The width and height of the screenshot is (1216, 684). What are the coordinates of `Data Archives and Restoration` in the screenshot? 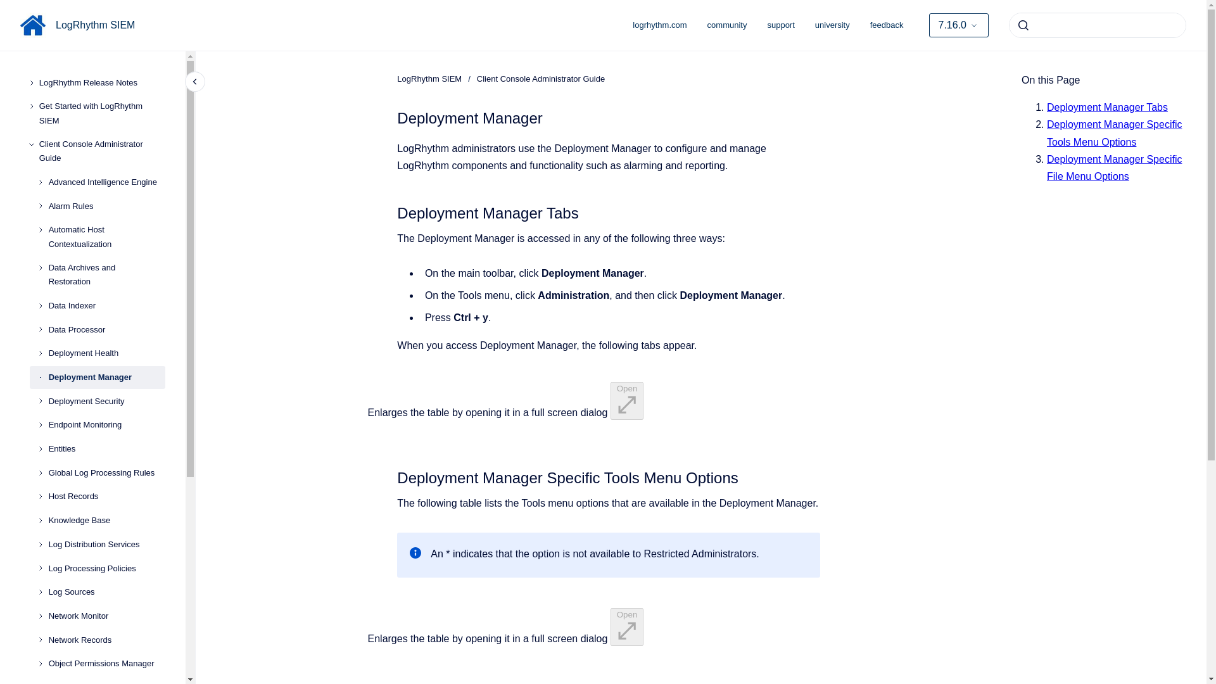 It's located at (106, 275).